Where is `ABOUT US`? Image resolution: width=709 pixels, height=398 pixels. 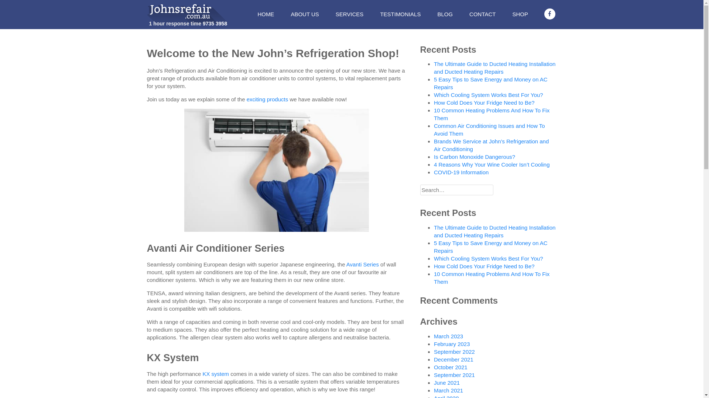
ABOUT US is located at coordinates (305, 14).